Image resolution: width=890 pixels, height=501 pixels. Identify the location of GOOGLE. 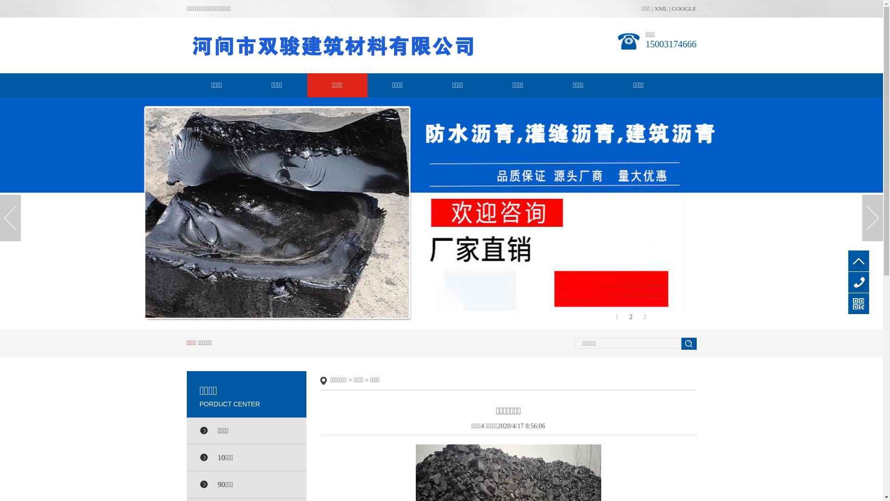
(684, 8).